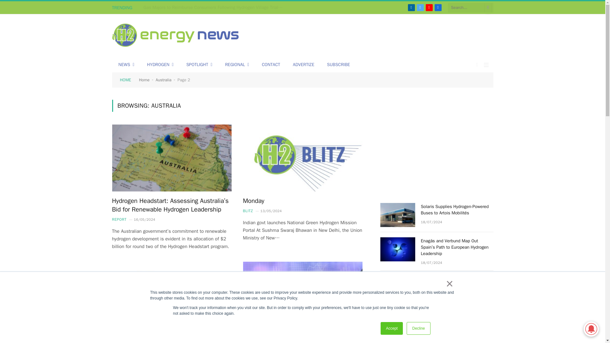  I want to click on Decline, so click(418, 328).